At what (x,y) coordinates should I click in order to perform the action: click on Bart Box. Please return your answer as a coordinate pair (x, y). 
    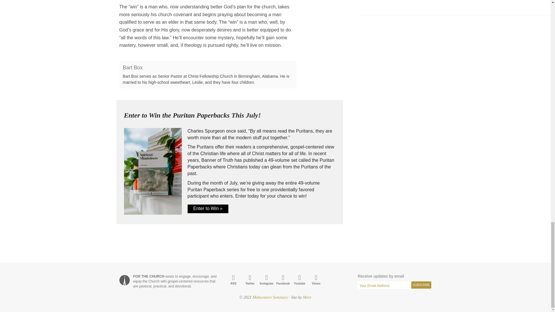
    Looking at the image, I should click on (132, 68).